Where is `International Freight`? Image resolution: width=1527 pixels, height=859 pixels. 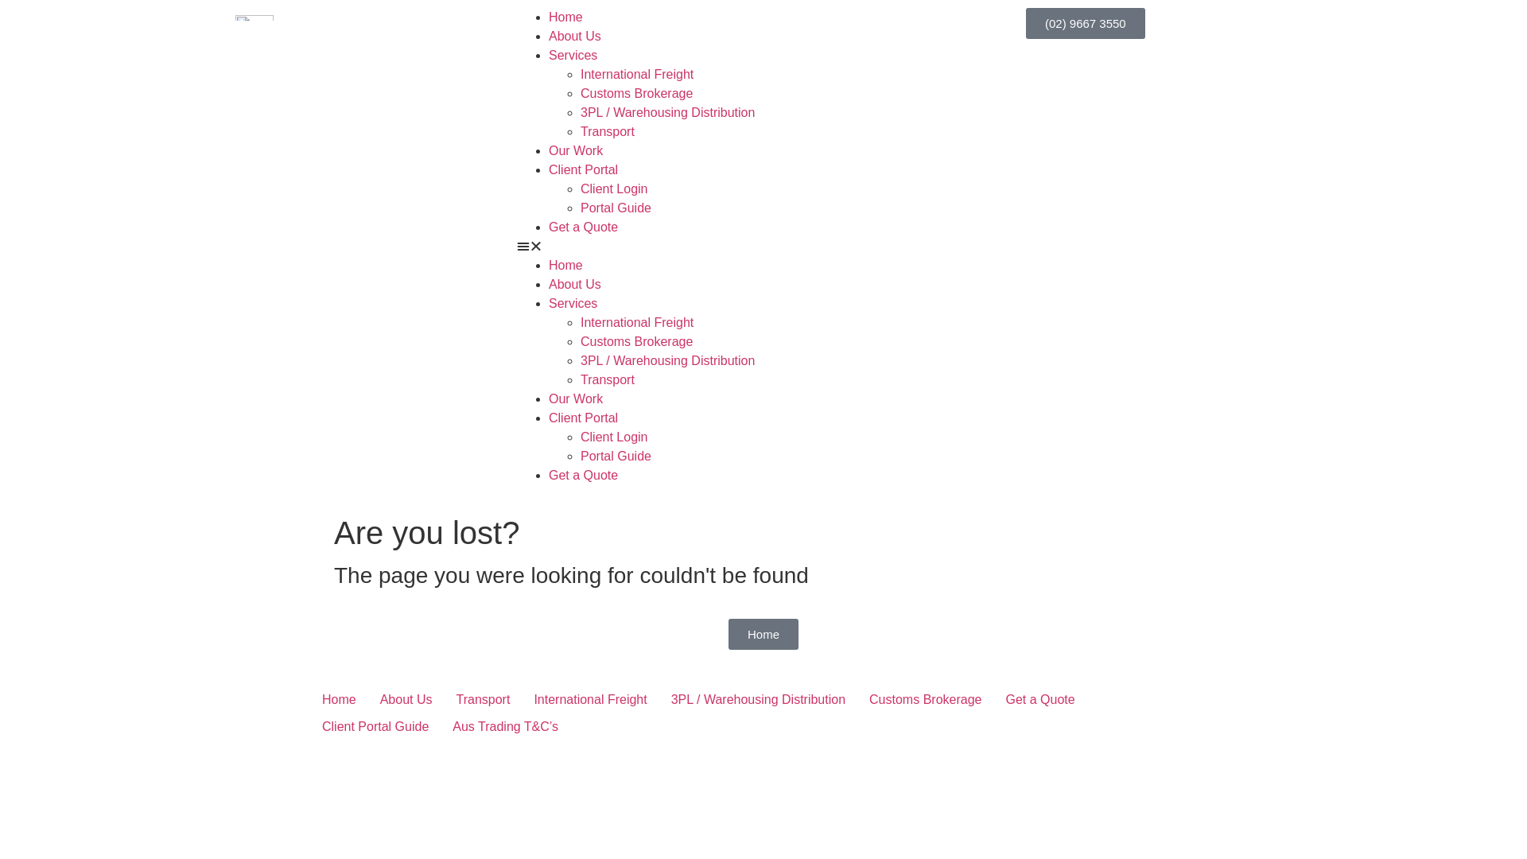
International Freight is located at coordinates (637, 75).